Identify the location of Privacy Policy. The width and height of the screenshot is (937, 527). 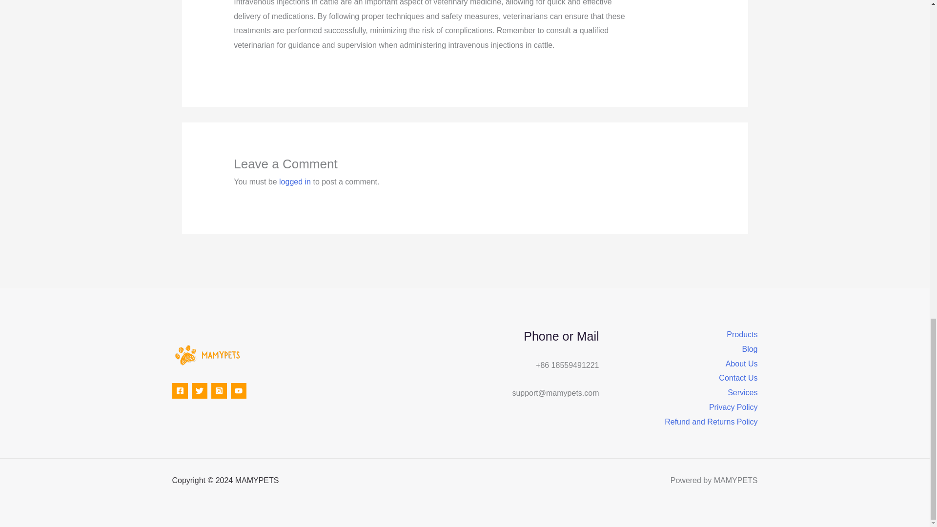
(733, 407).